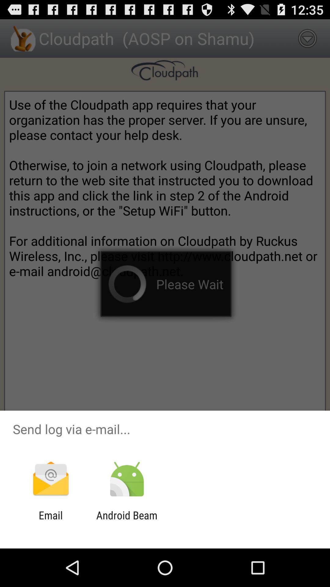  What do you see at coordinates (51, 522) in the screenshot?
I see `open the app next to android beam` at bounding box center [51, 522].